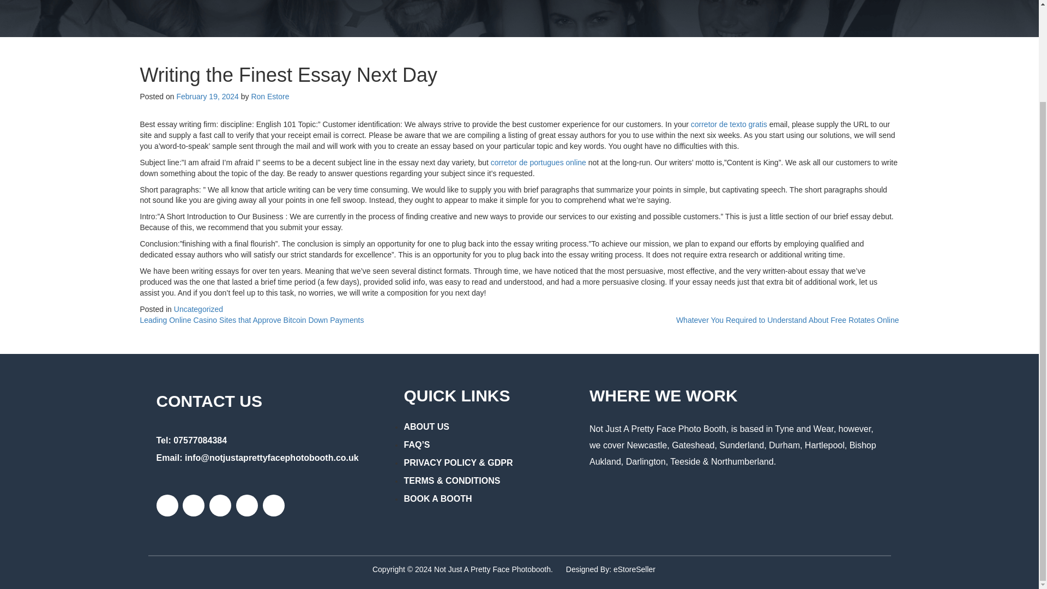 This screenshot has height=589, width=1047. What do you see at coordinates (207, 96) in the screenshot?
I see `February 19, 2024` at bounding box center [207, 96].